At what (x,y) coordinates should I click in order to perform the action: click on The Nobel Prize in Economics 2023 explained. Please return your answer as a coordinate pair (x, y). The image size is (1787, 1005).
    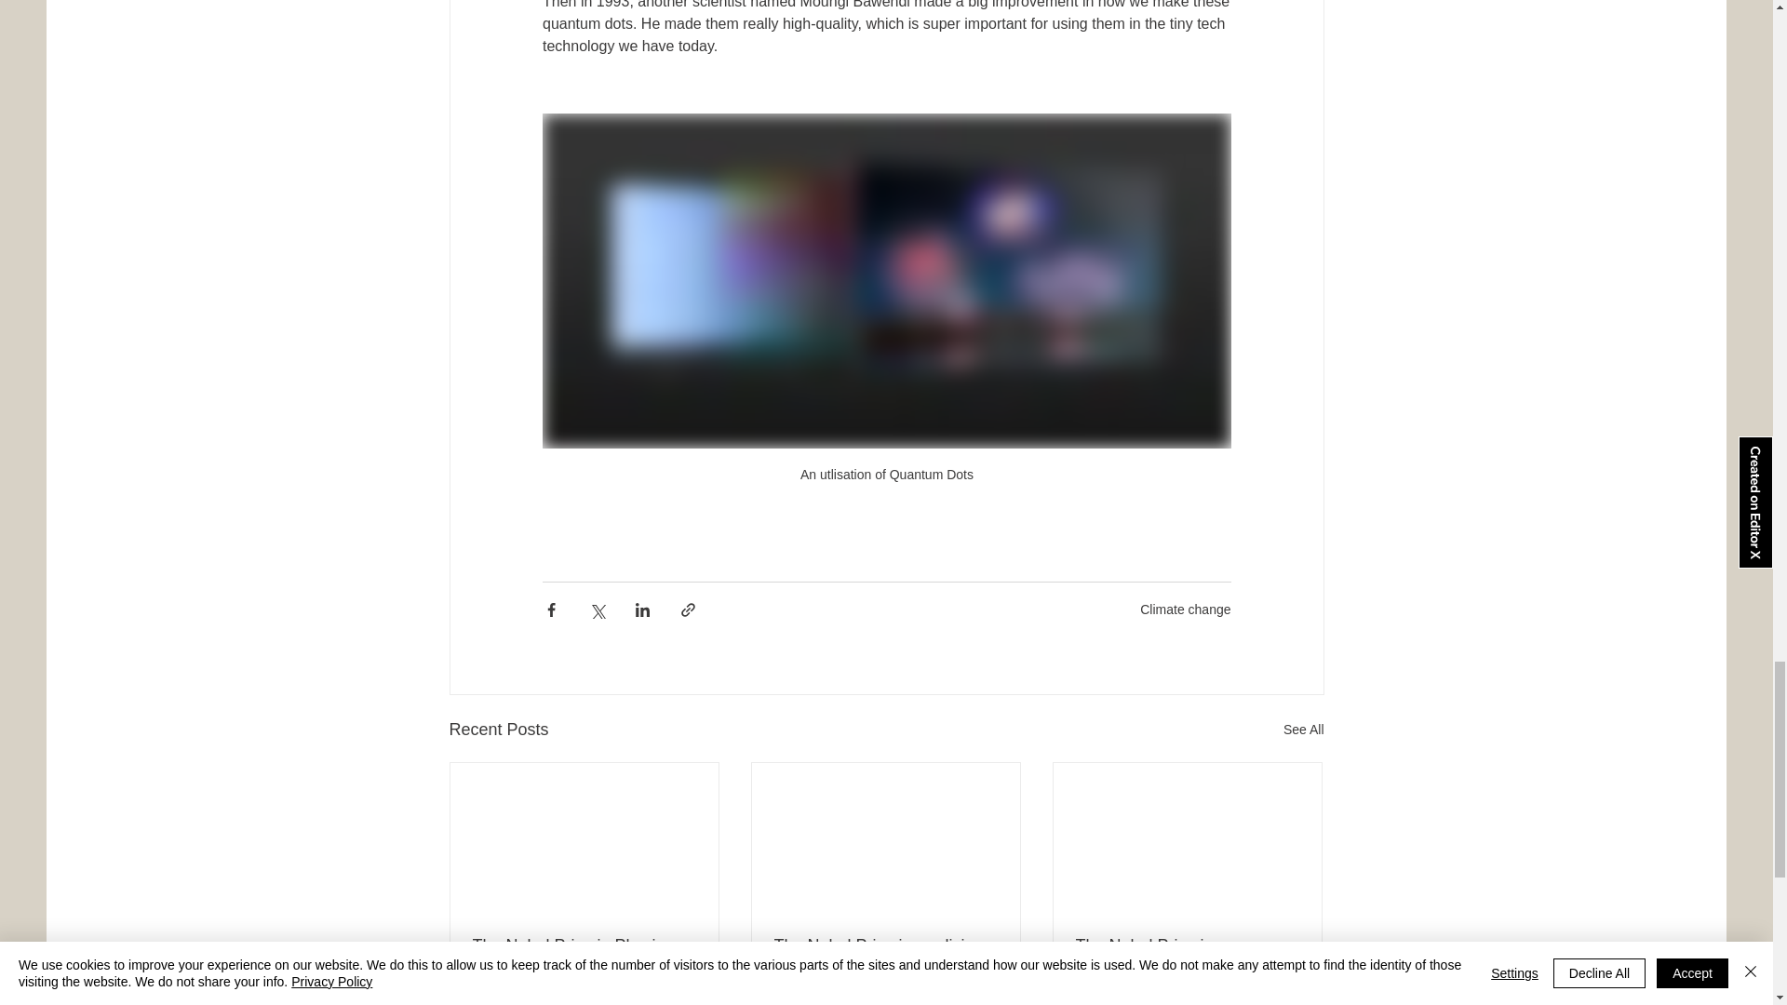
    Looking at the image, I should click on (1187, 955).